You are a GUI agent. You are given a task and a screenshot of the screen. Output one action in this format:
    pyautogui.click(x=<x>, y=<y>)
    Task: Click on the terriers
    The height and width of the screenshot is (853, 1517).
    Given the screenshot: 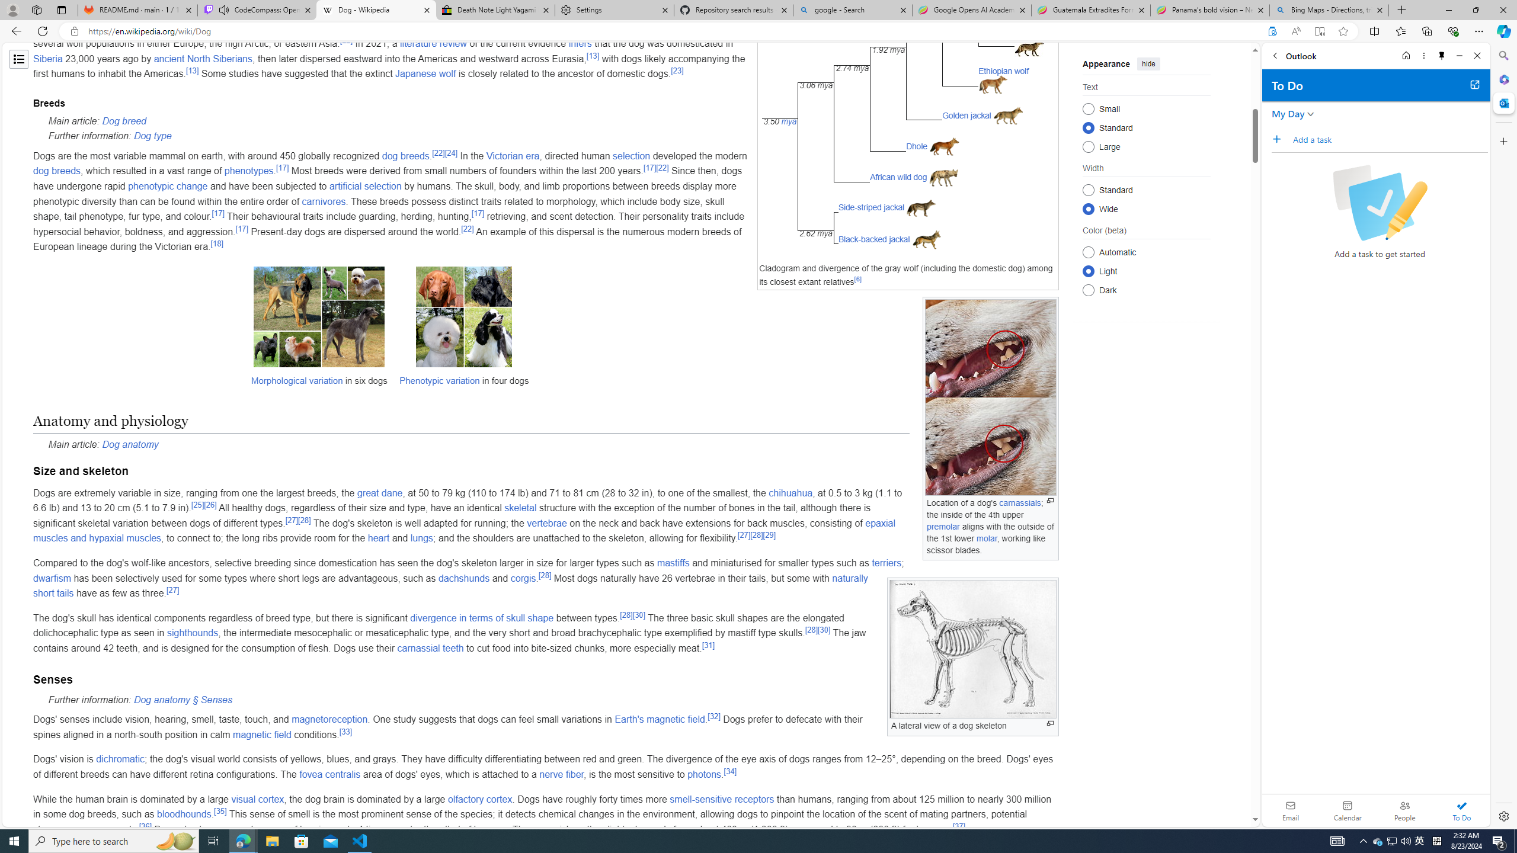 What is the action you would take?
    pyautogui.click(x=888, y=563)
    